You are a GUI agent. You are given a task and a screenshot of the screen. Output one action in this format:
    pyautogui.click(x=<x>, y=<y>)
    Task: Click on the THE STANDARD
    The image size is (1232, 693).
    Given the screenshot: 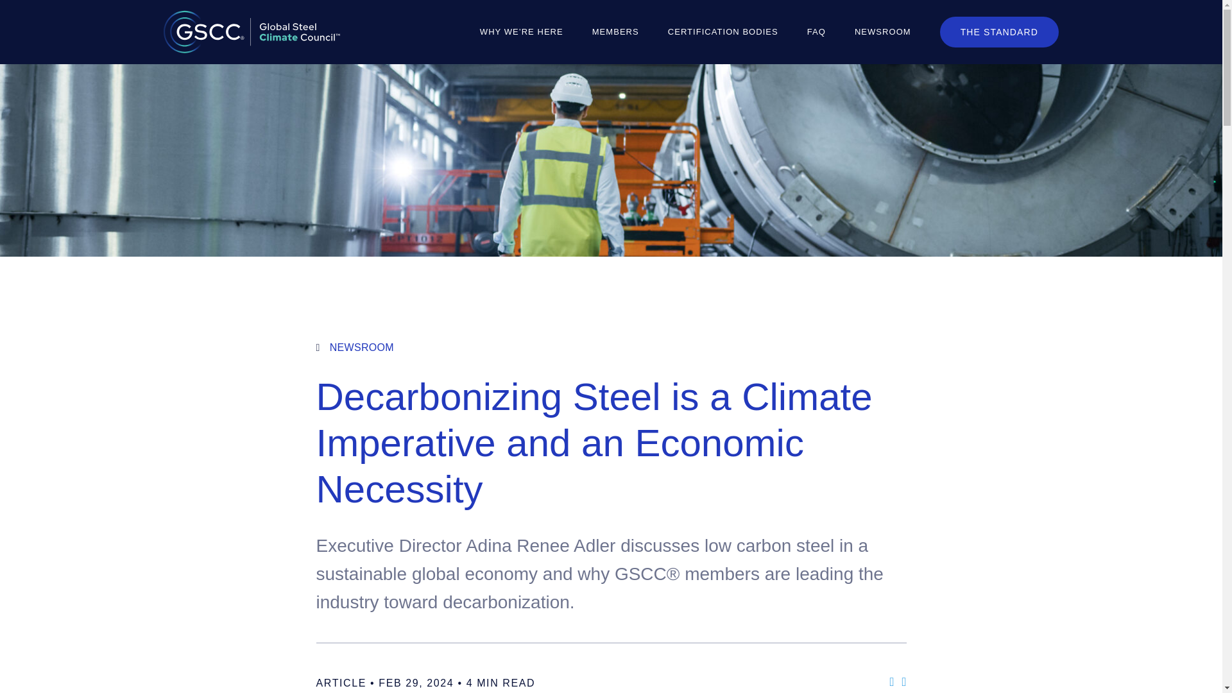 What is the action you would take?
    pyautogui.click(x=1000, y=32)
    